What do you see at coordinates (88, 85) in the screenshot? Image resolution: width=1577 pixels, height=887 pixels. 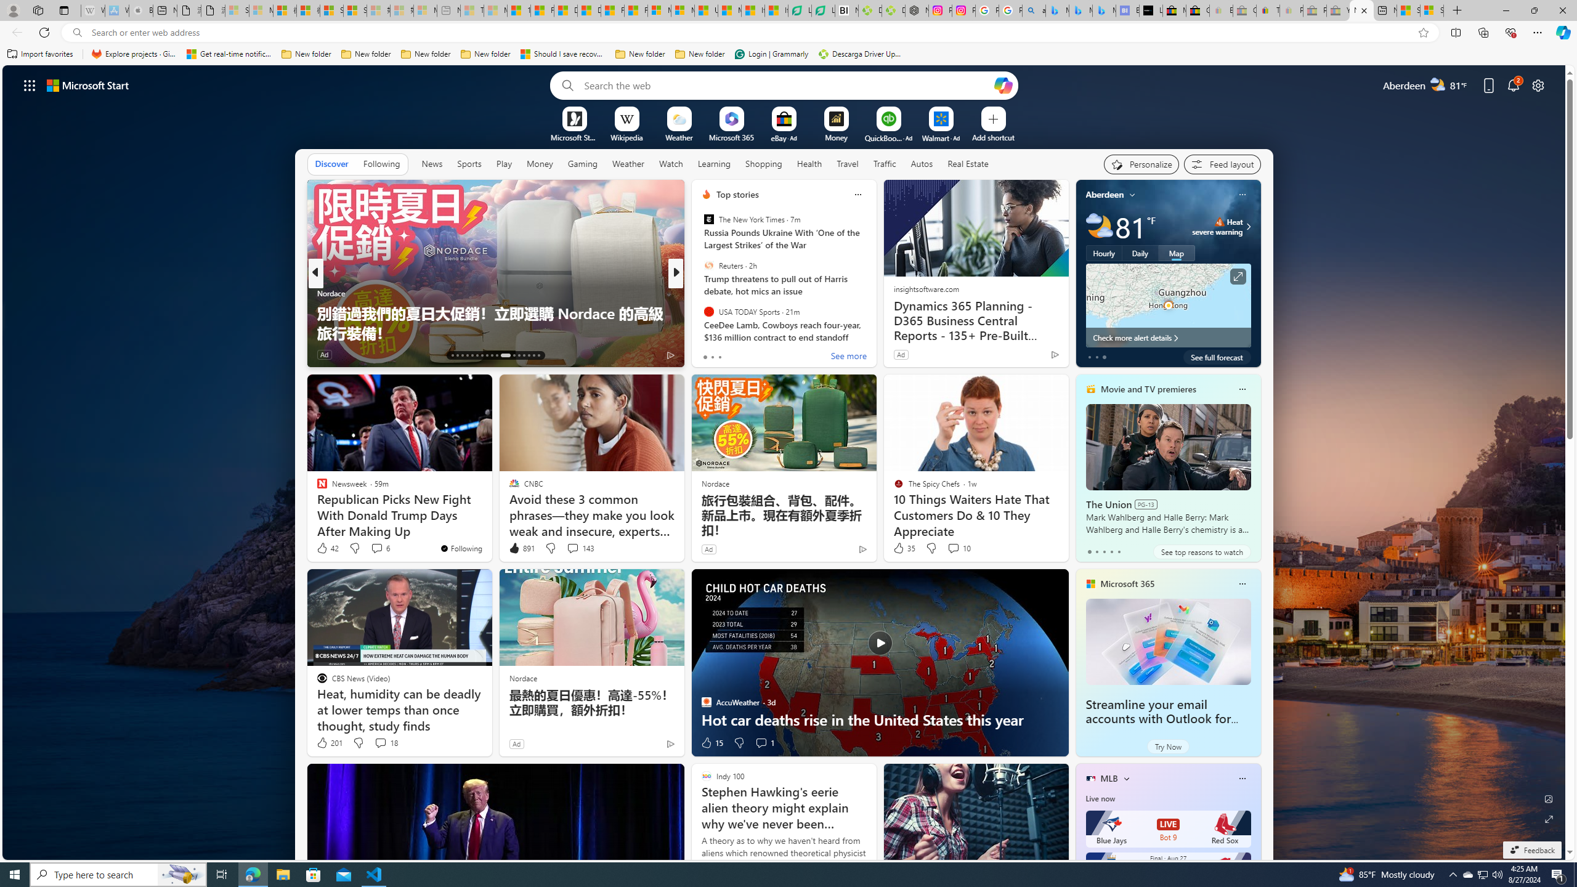 I see `Microsoft start` at bounding box center [88, 85].